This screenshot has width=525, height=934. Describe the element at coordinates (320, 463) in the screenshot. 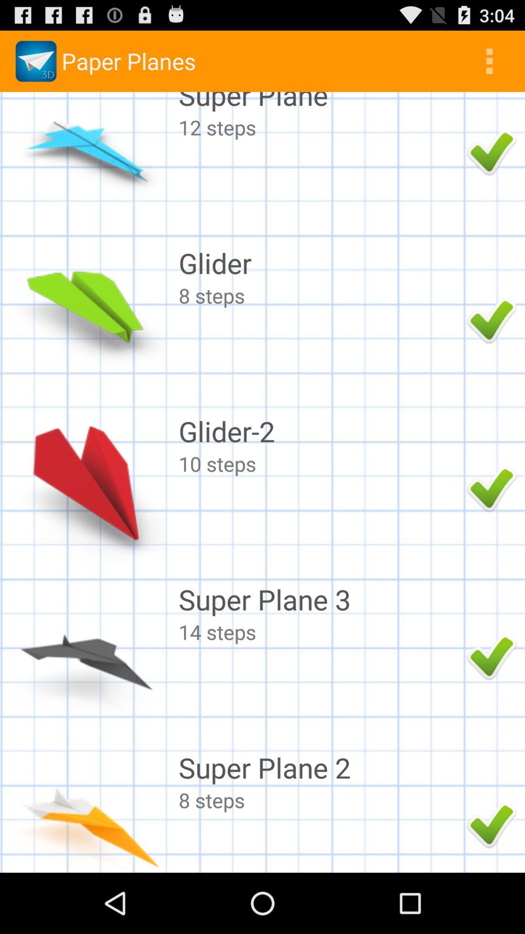

I see `press the 10 steps` at that location.